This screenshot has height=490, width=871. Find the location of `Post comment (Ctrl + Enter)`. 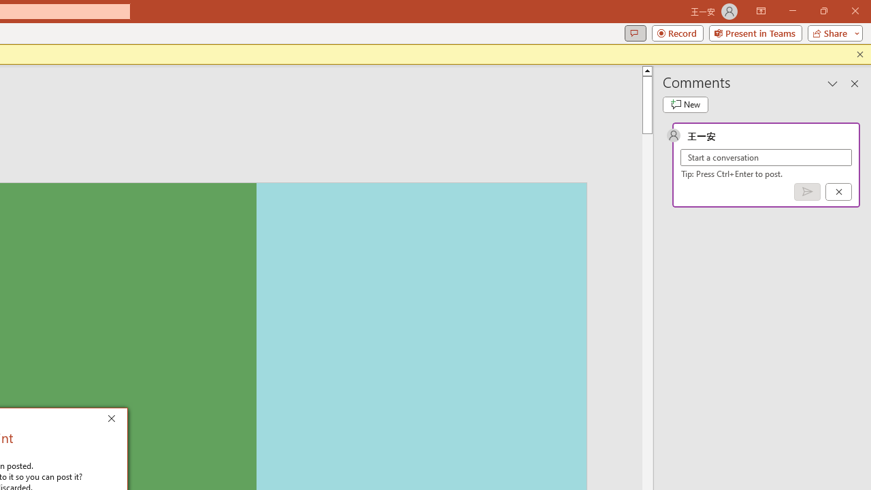

Post comment (Ctrl + Enter) is located at coordinates (807, 192).